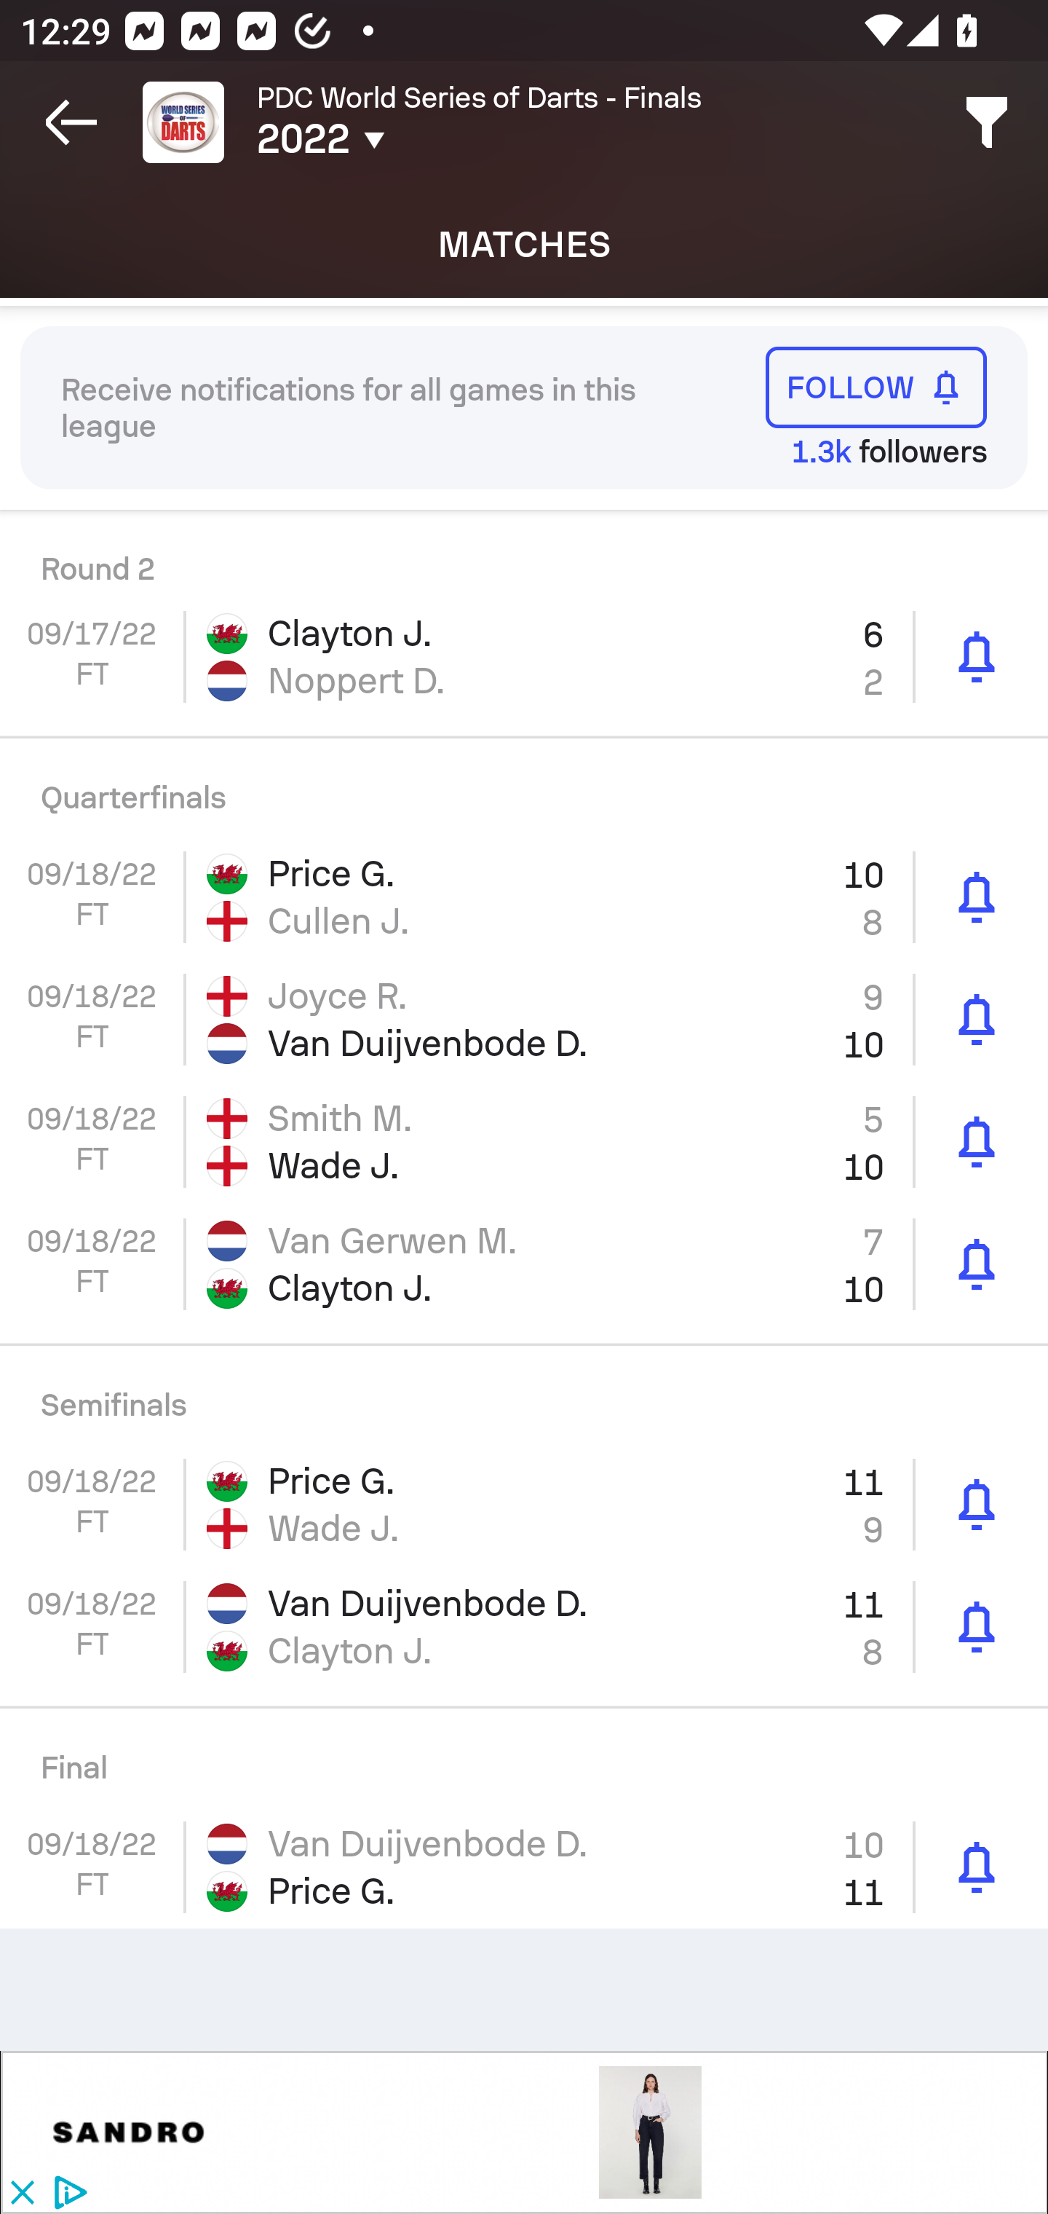  Describe the element at coordinates (524, 788) in the screenshot. I see `Quarterfinals` at that location.